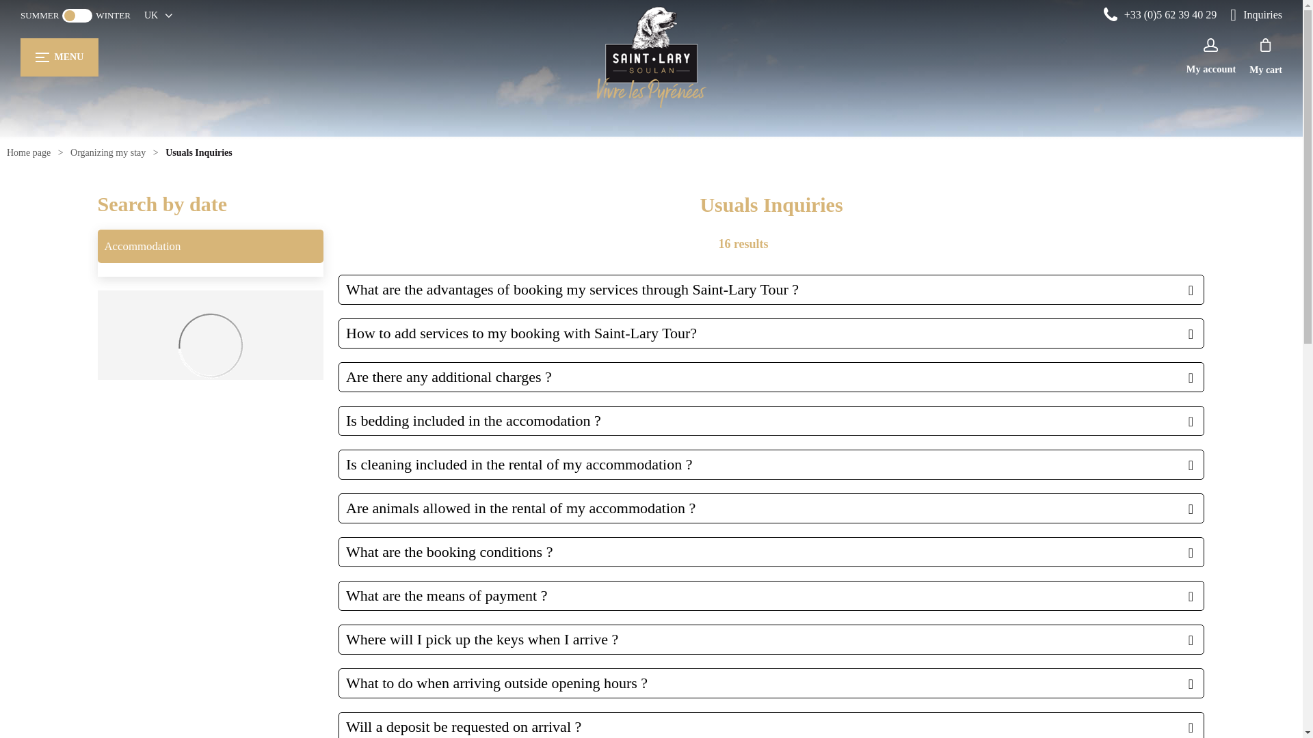 The height and width of the screenshot is (738, 1313). I want to click on SUMMER, so click(40, 15).